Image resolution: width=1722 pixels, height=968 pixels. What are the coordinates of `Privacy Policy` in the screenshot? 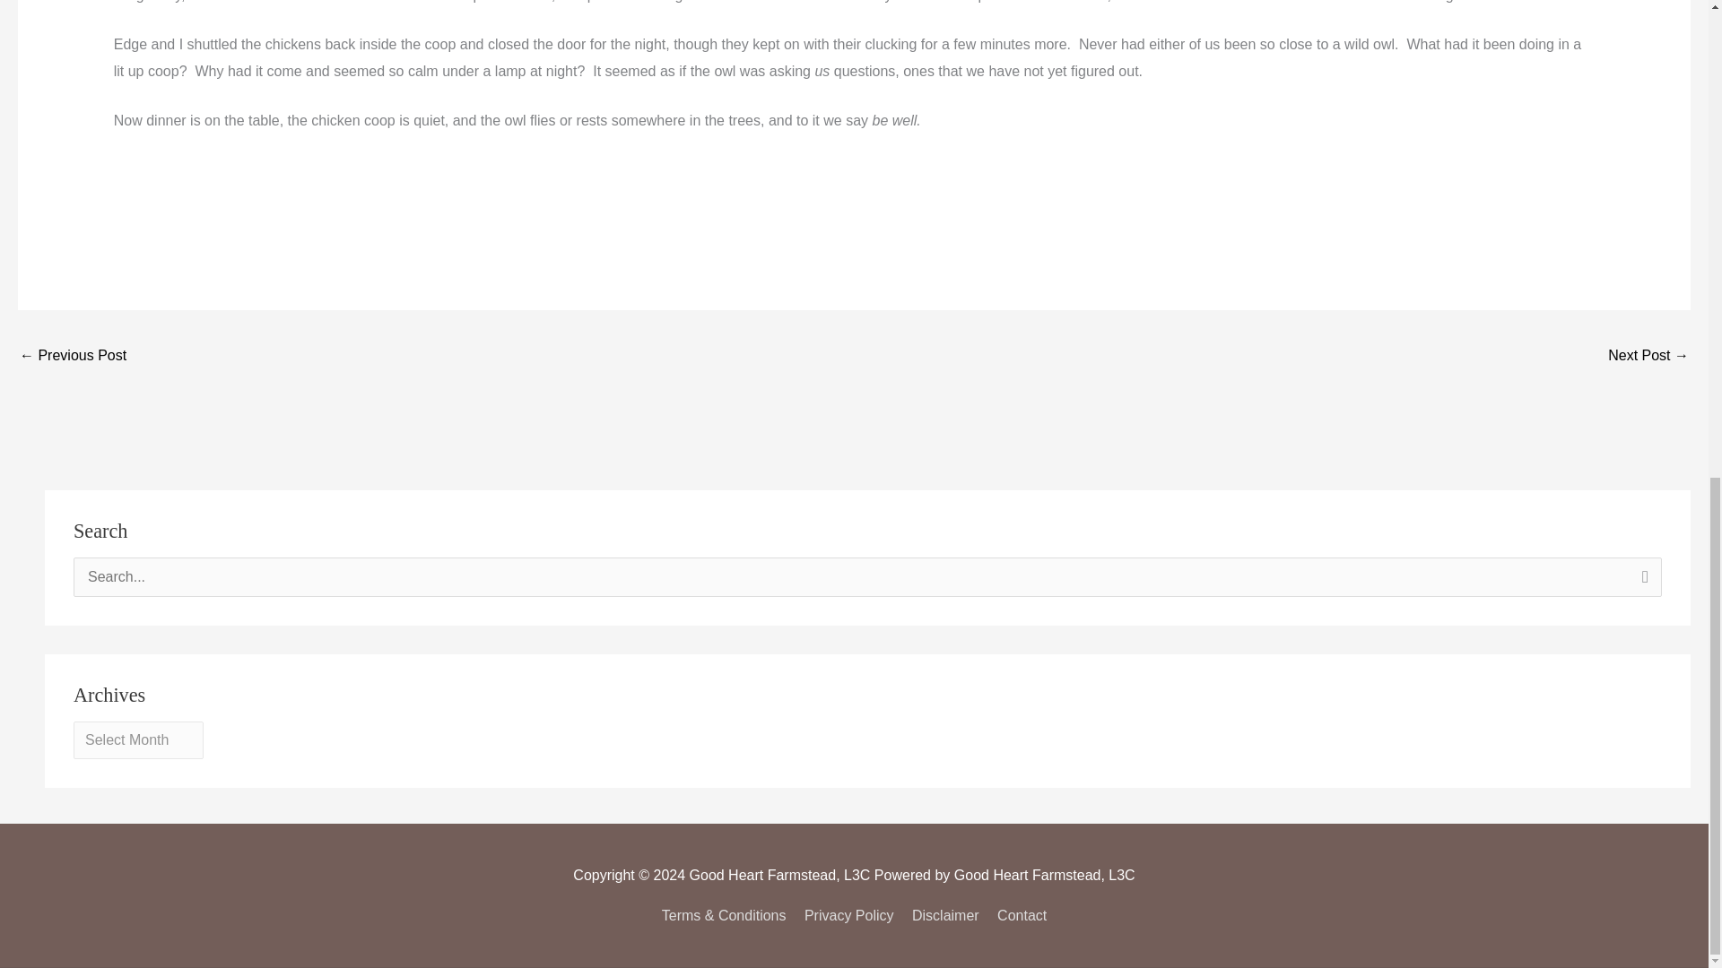 It's located at (848, 916).